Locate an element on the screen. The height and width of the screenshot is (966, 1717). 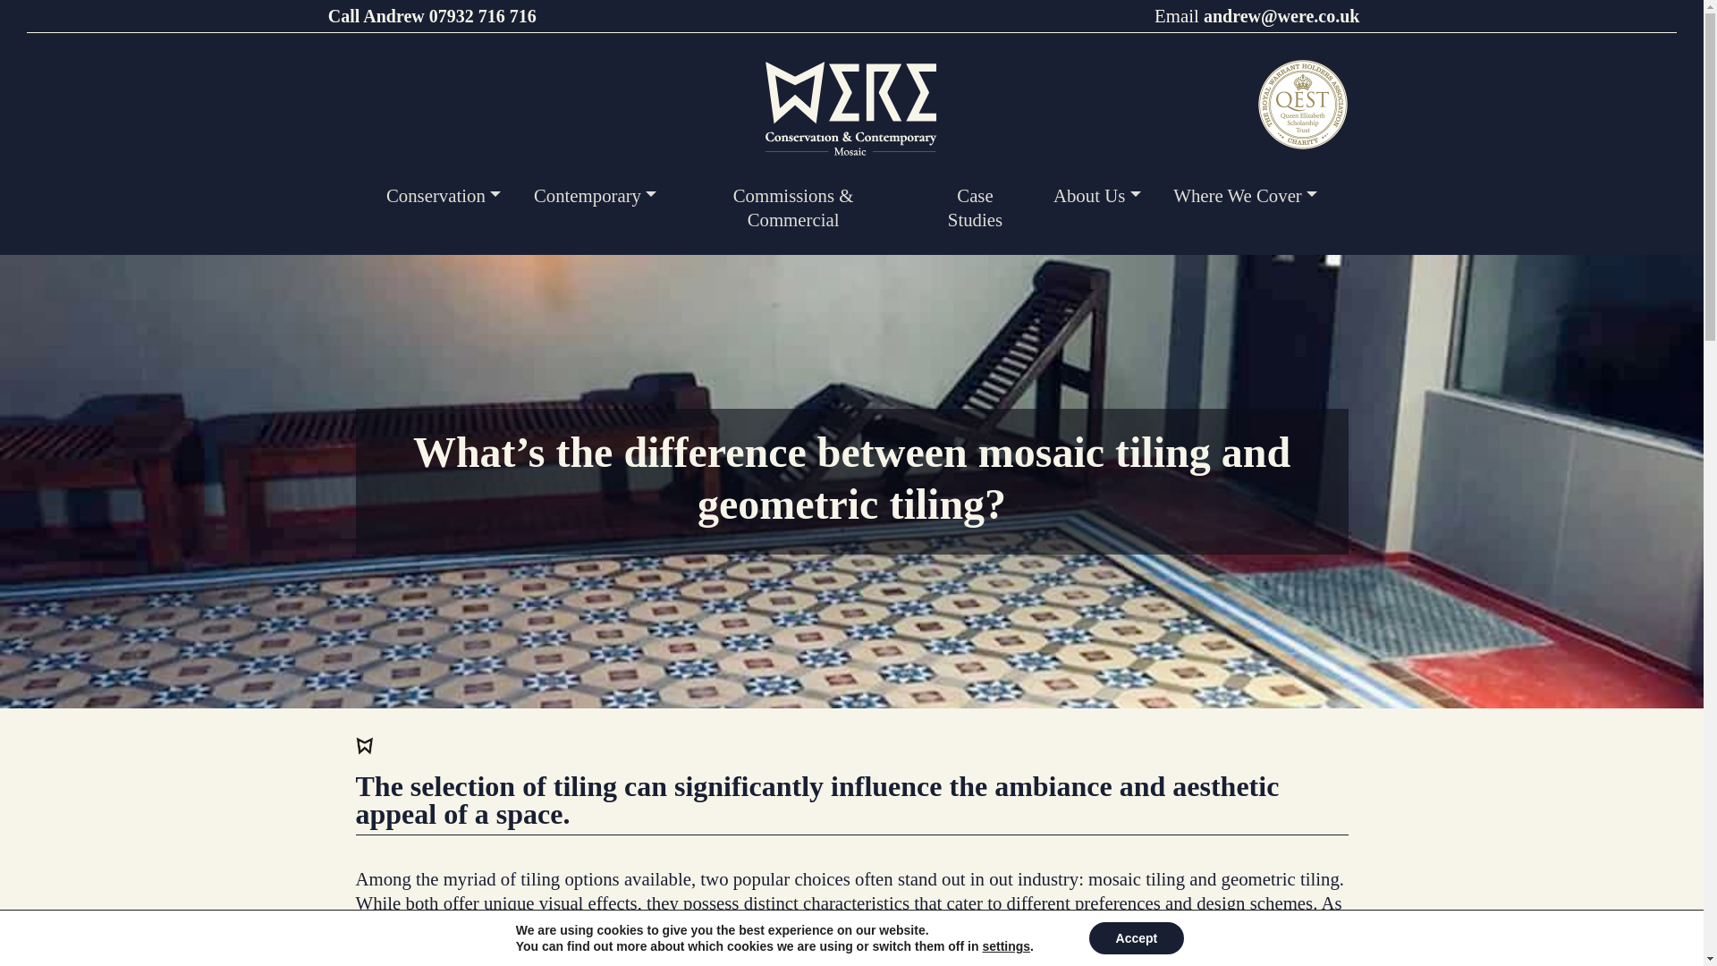
Conservation is located at coordinates (444, 195).